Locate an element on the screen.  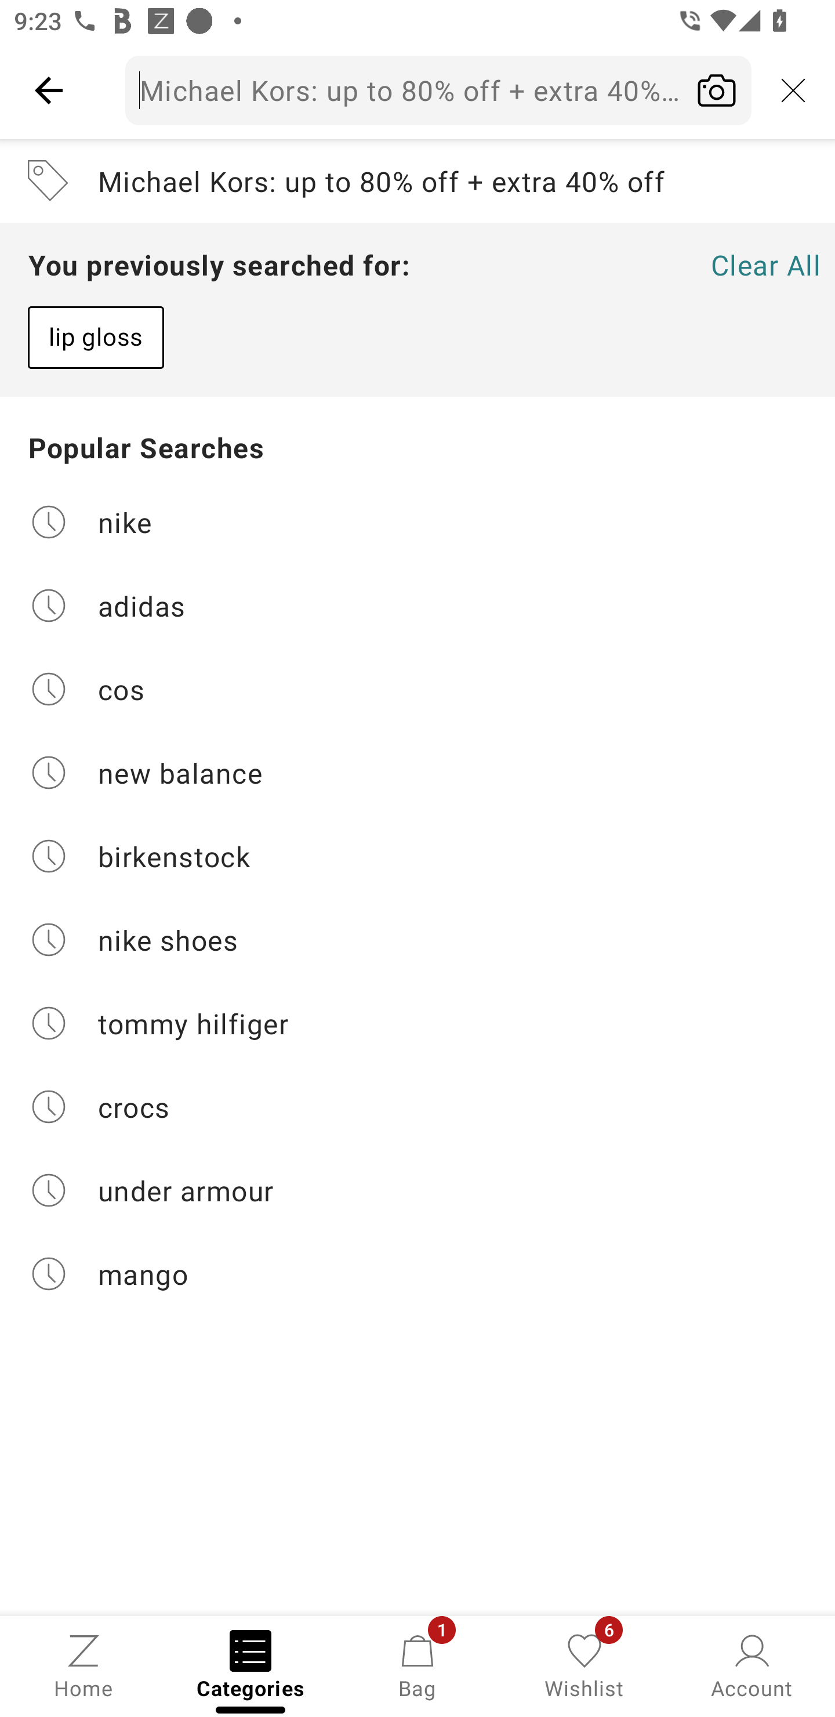
nike shoes is located at coordinates (418, 940).